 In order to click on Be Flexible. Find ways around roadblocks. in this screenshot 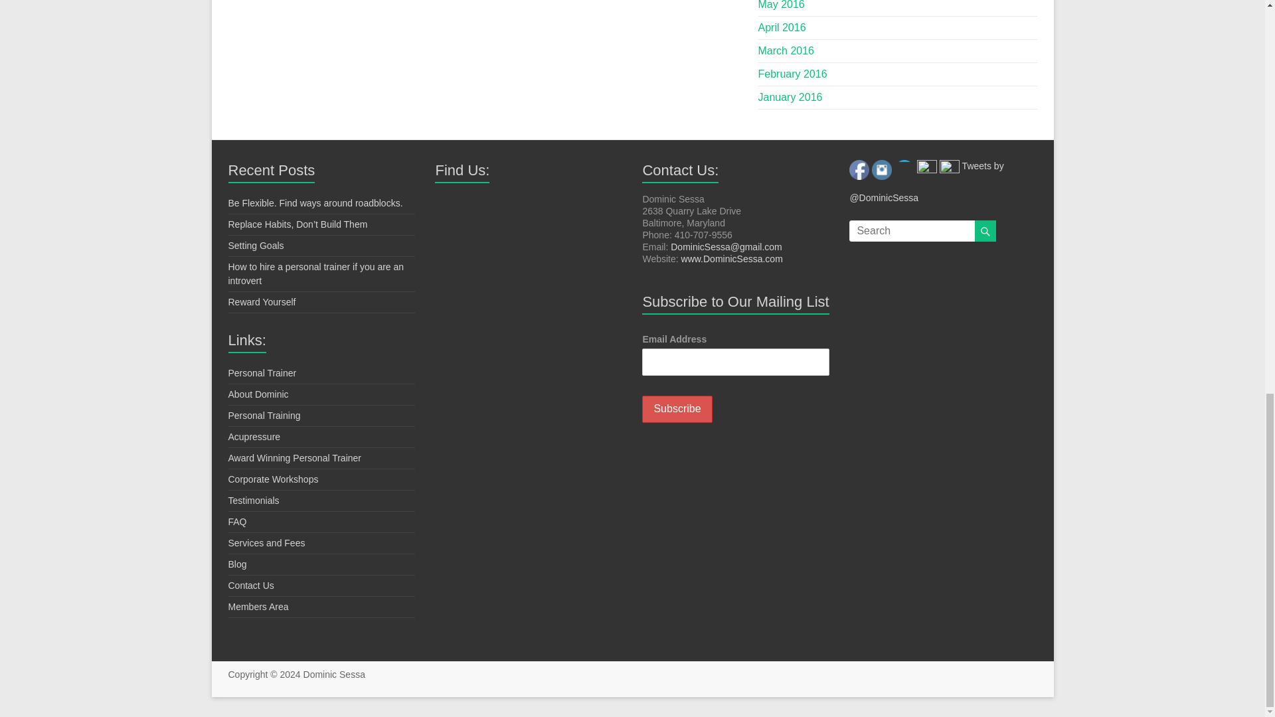, I will do `click(315, 203)`.